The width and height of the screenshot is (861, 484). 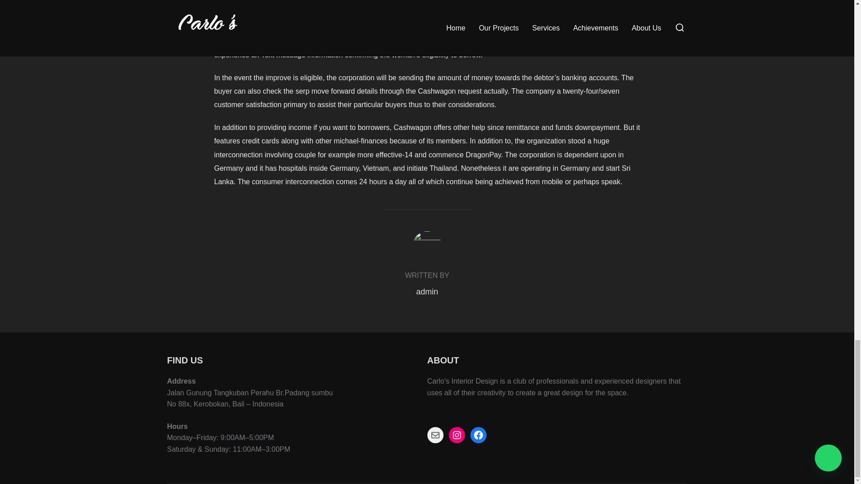 What do you see at coordinates (478, 435) in the screenshot?
I see `Facebook` at bounding box center [478, 435].